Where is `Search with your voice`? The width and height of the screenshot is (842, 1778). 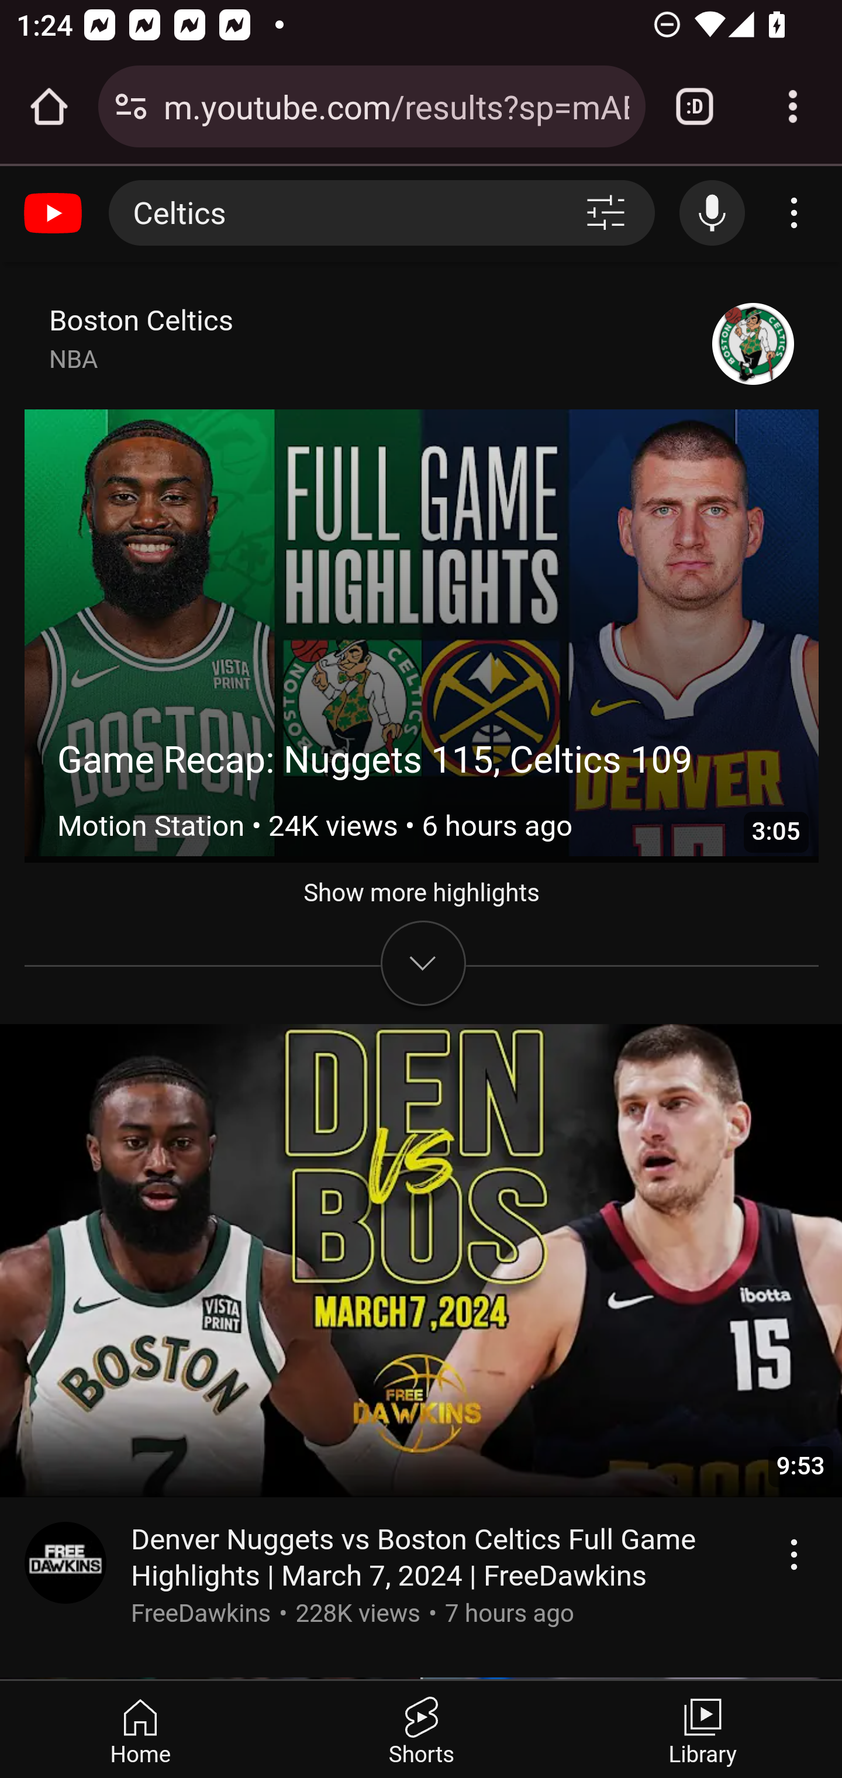
Search with your voice is located at coordinates (713, 212).